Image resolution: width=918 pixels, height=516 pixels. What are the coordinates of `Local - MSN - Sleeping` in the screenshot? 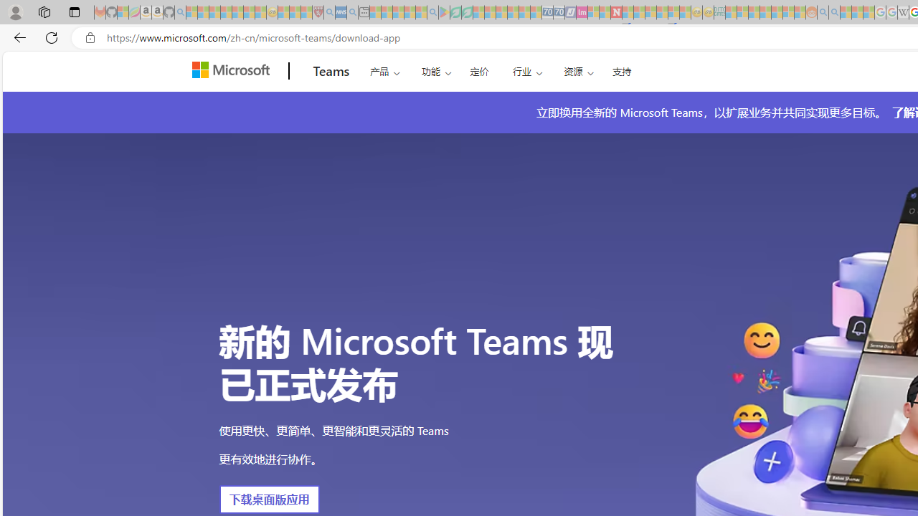 It's located at (306, 13).